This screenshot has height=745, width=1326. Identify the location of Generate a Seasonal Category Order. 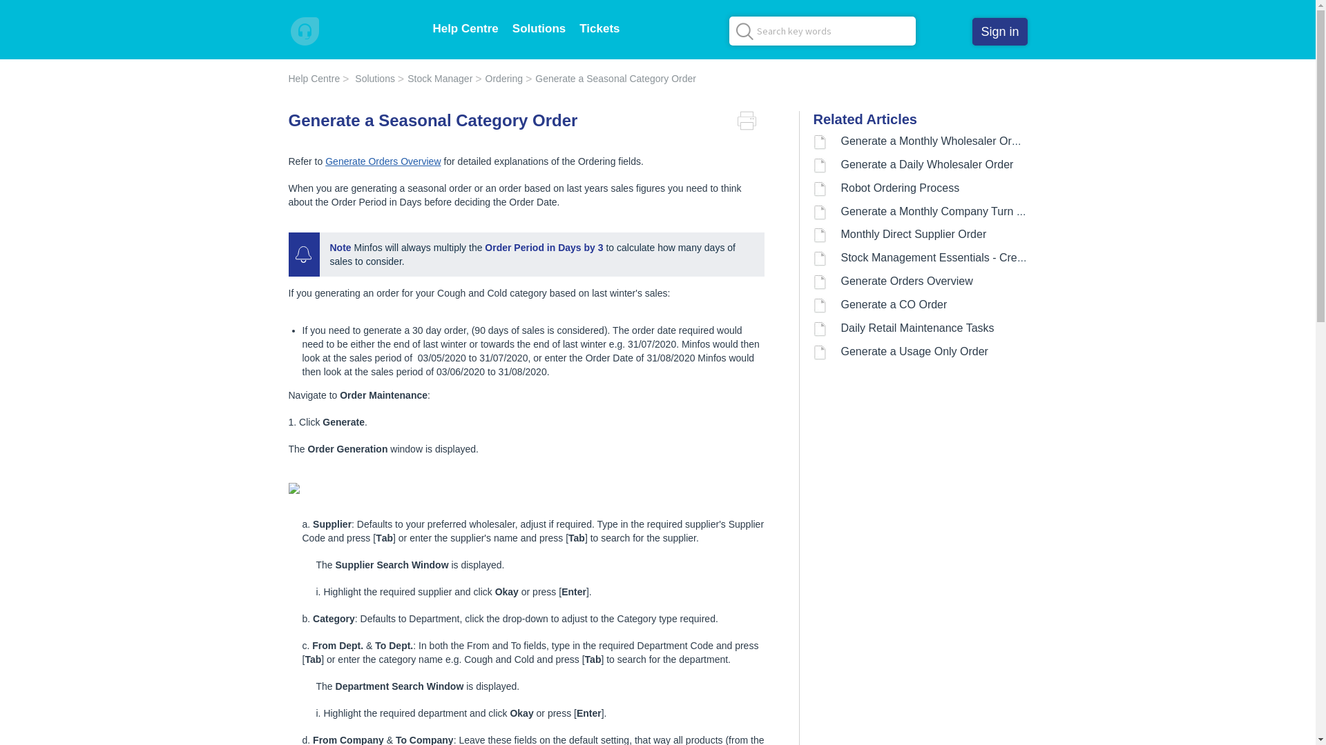
(611, 79).